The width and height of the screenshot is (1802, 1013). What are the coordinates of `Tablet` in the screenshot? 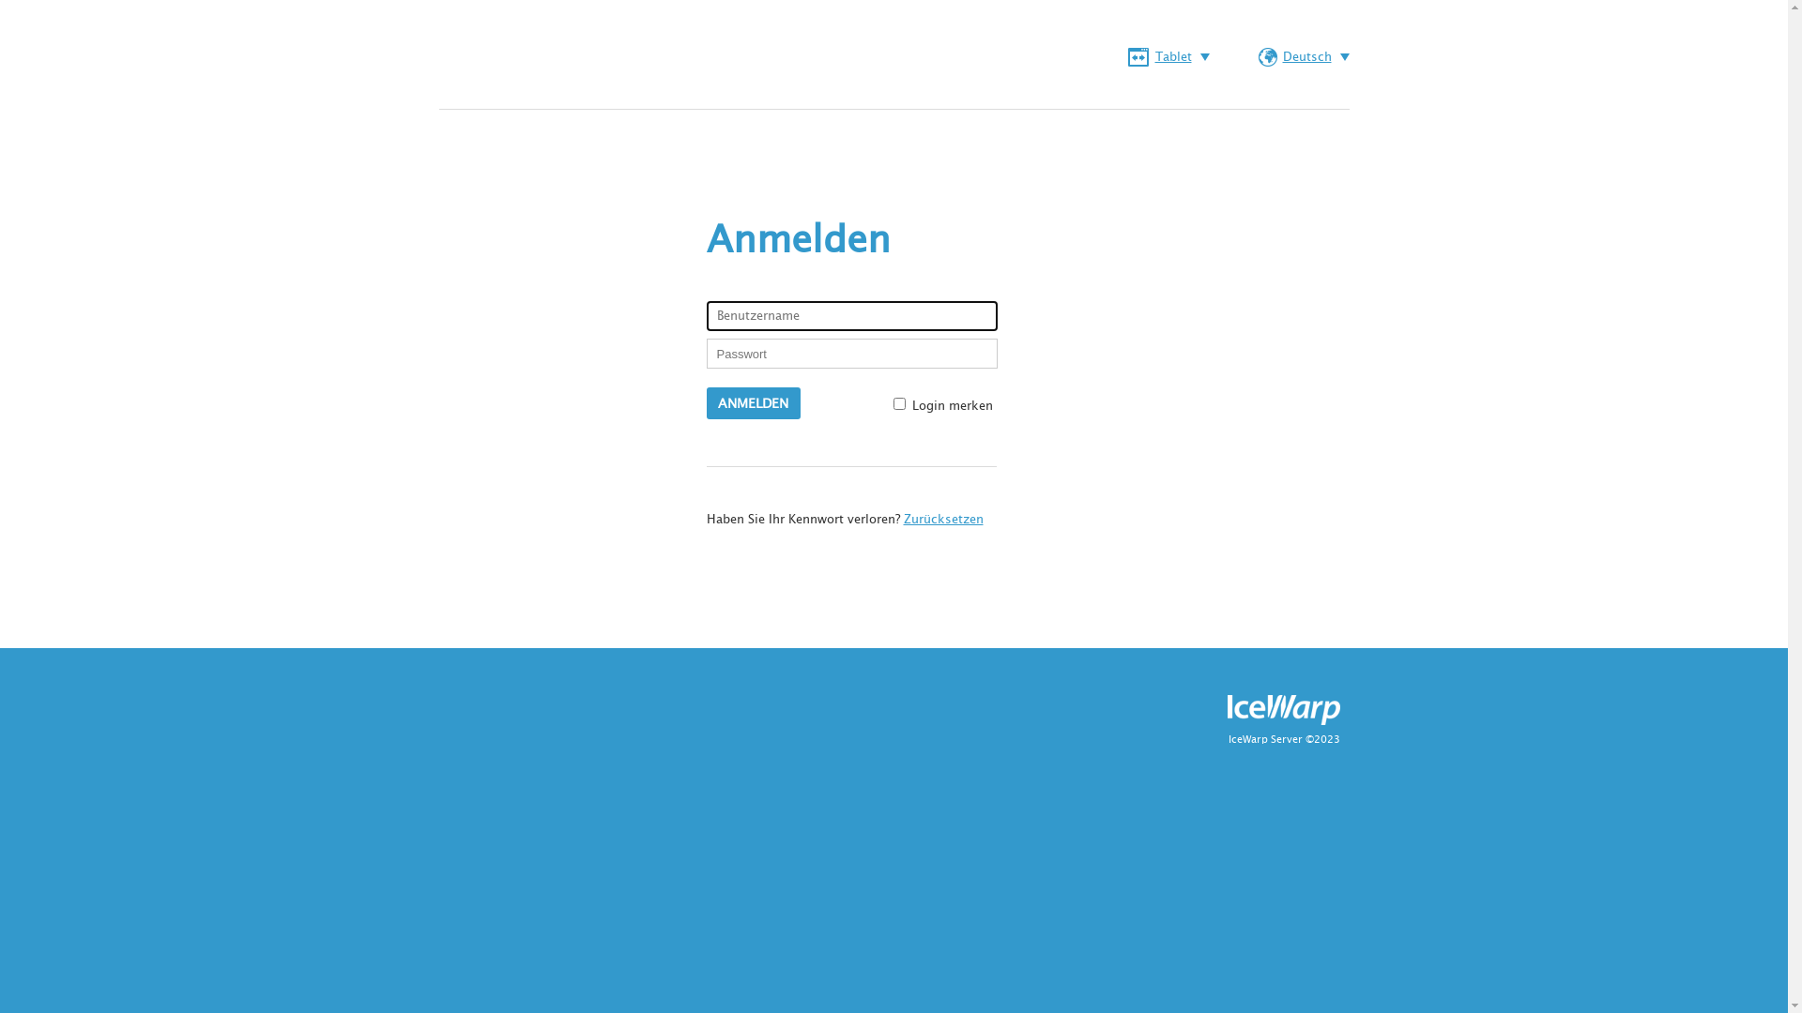 It's located at (1169, 57).